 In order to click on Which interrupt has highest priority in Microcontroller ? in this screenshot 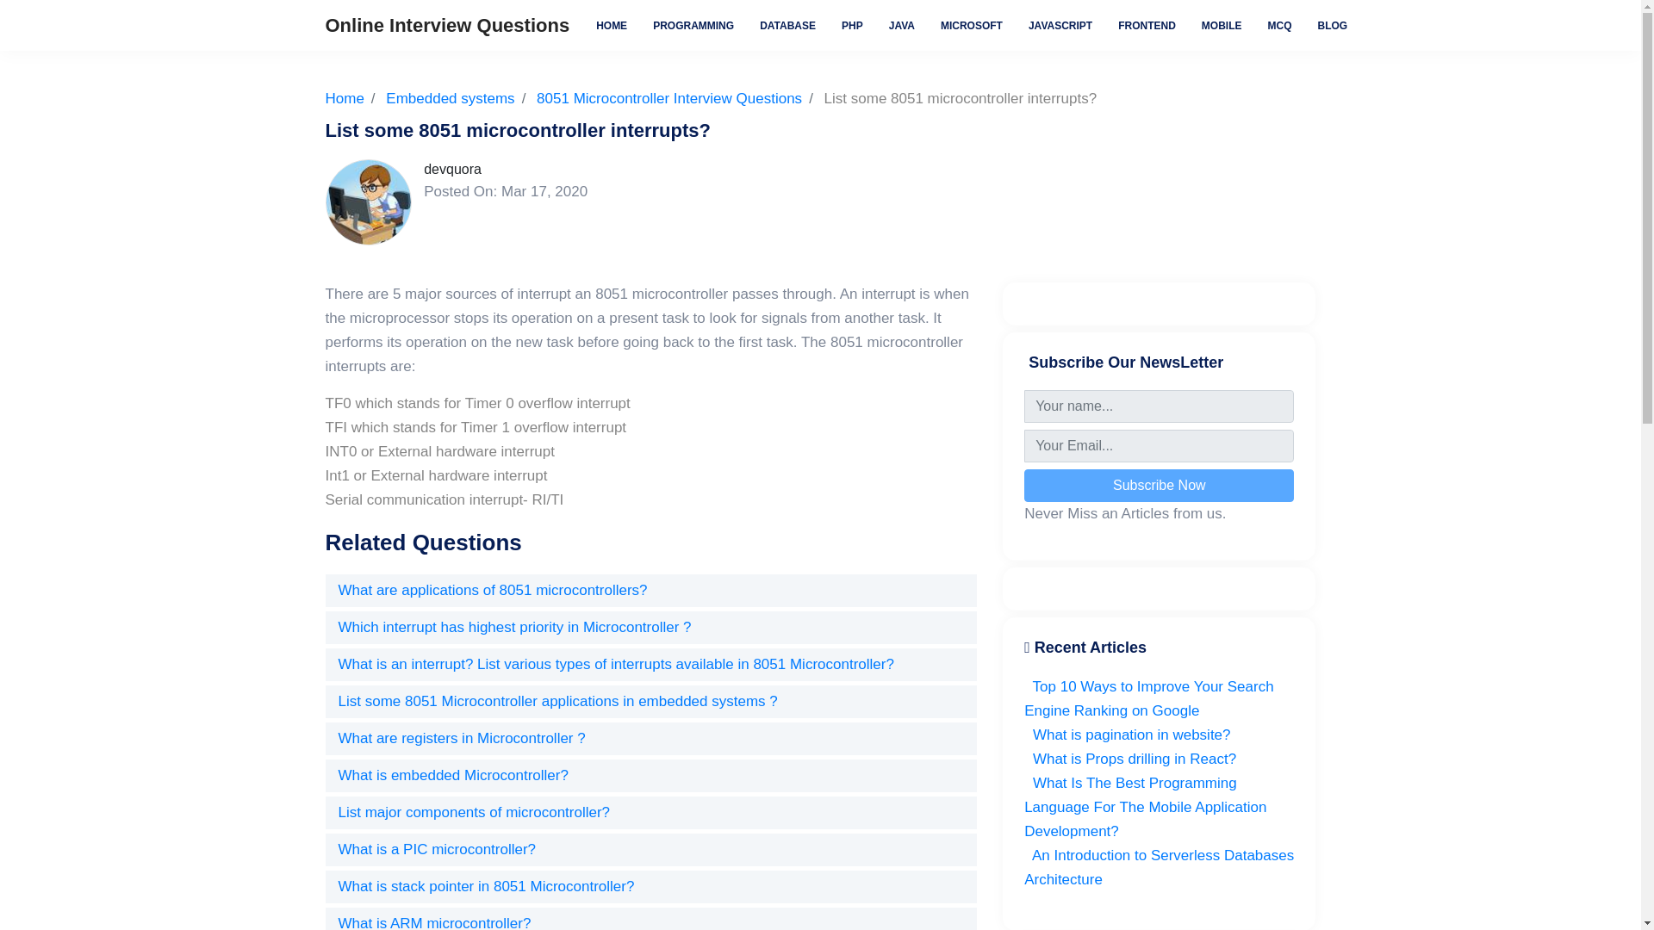, I will do `click(513, 627)`.